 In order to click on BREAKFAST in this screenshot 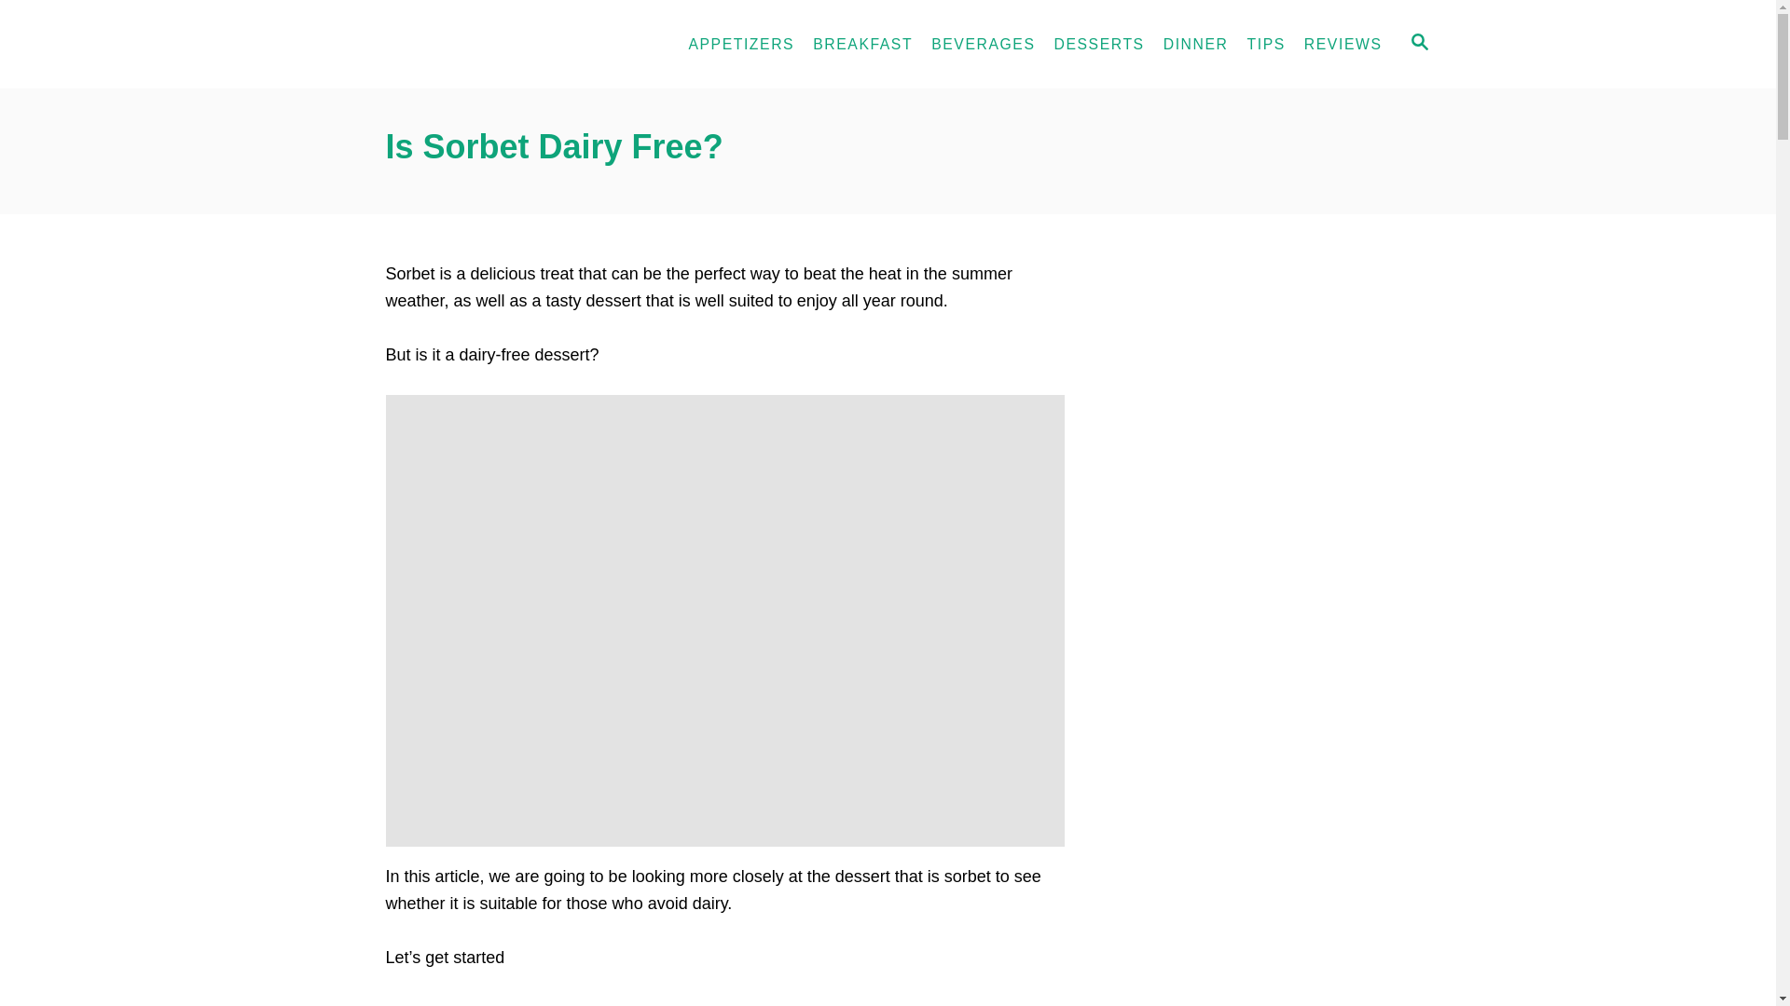, I will do `click(862, 45)`.